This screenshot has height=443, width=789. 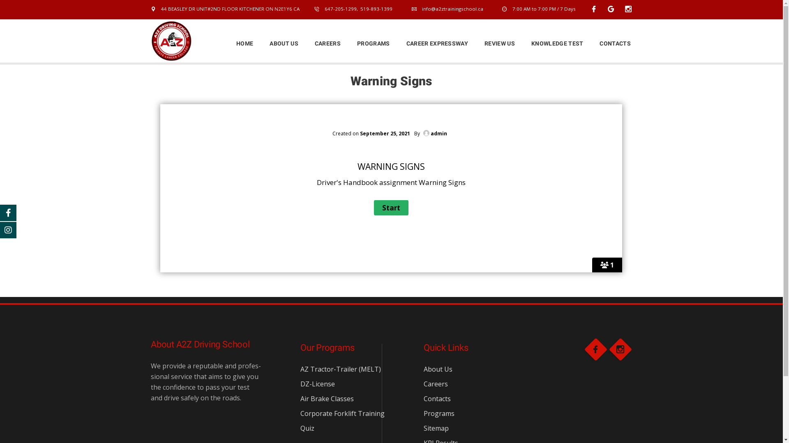 What do you see at coordinates (448, 9) in the screenshot?
I see `info@a2ztrainingschool.ca` at bounding box center [448, 9].